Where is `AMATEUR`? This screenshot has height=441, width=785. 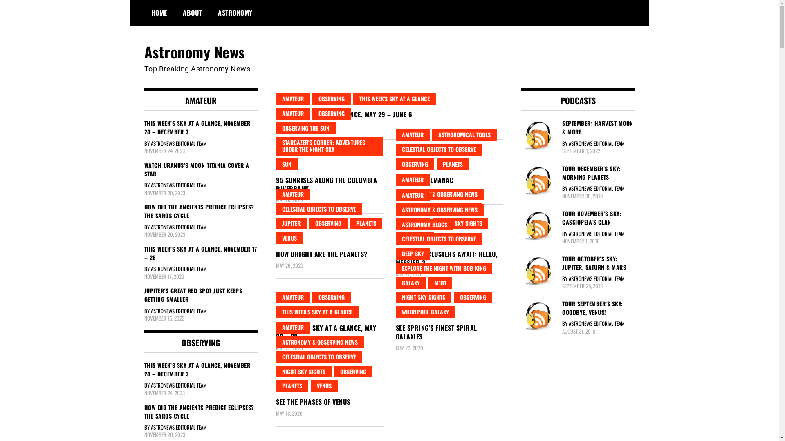 AMATEUR is located at coordinates (293, 99).